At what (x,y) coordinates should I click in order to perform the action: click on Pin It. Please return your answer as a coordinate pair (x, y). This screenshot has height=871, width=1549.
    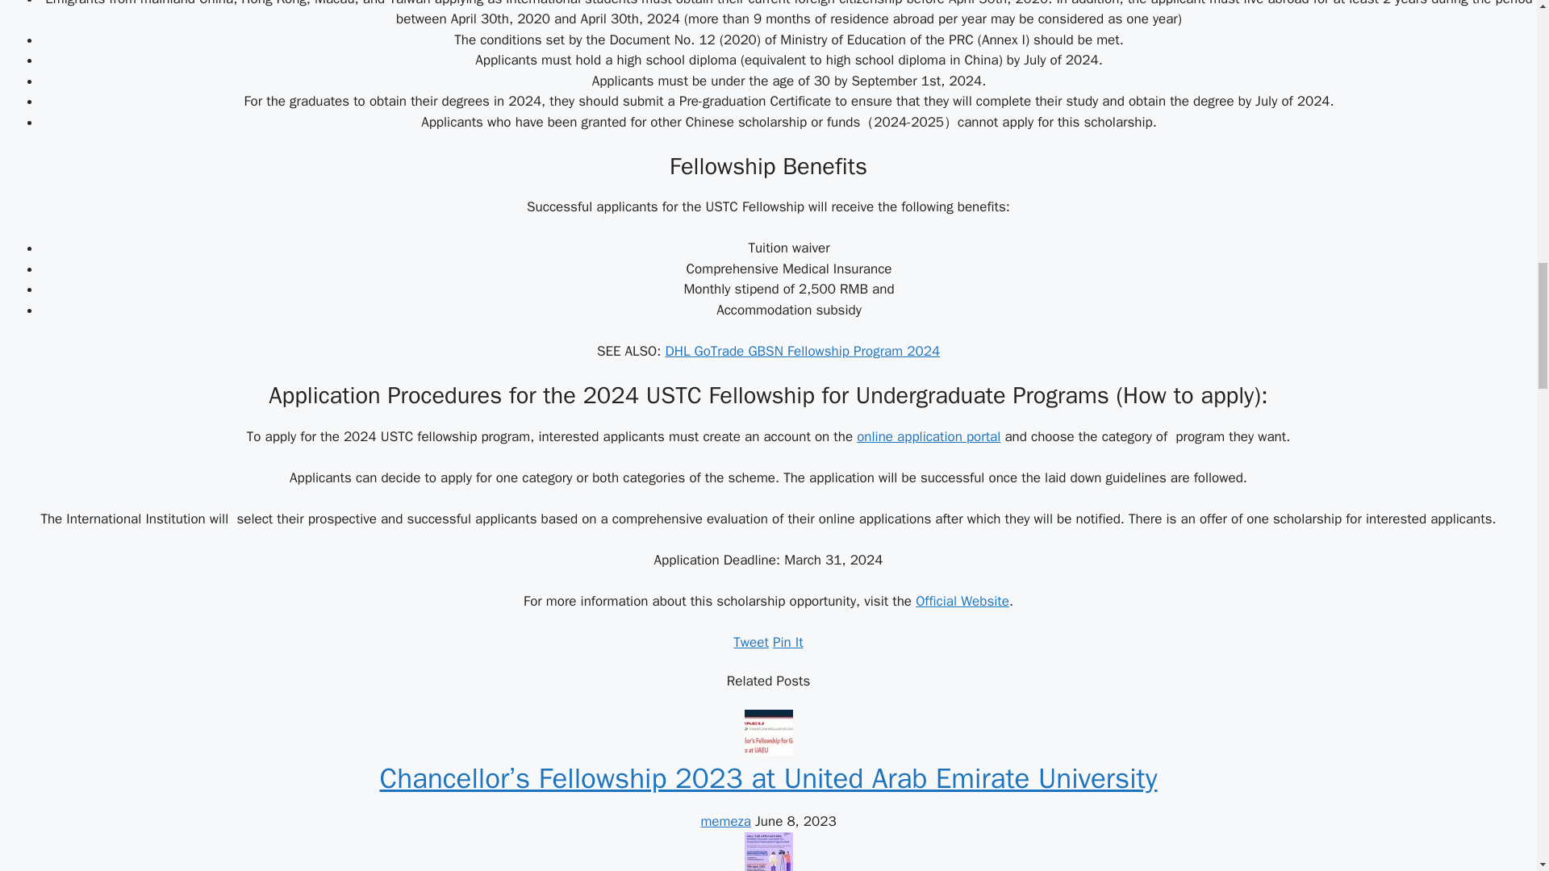
    Looking at the image, I should click on (788, 642).